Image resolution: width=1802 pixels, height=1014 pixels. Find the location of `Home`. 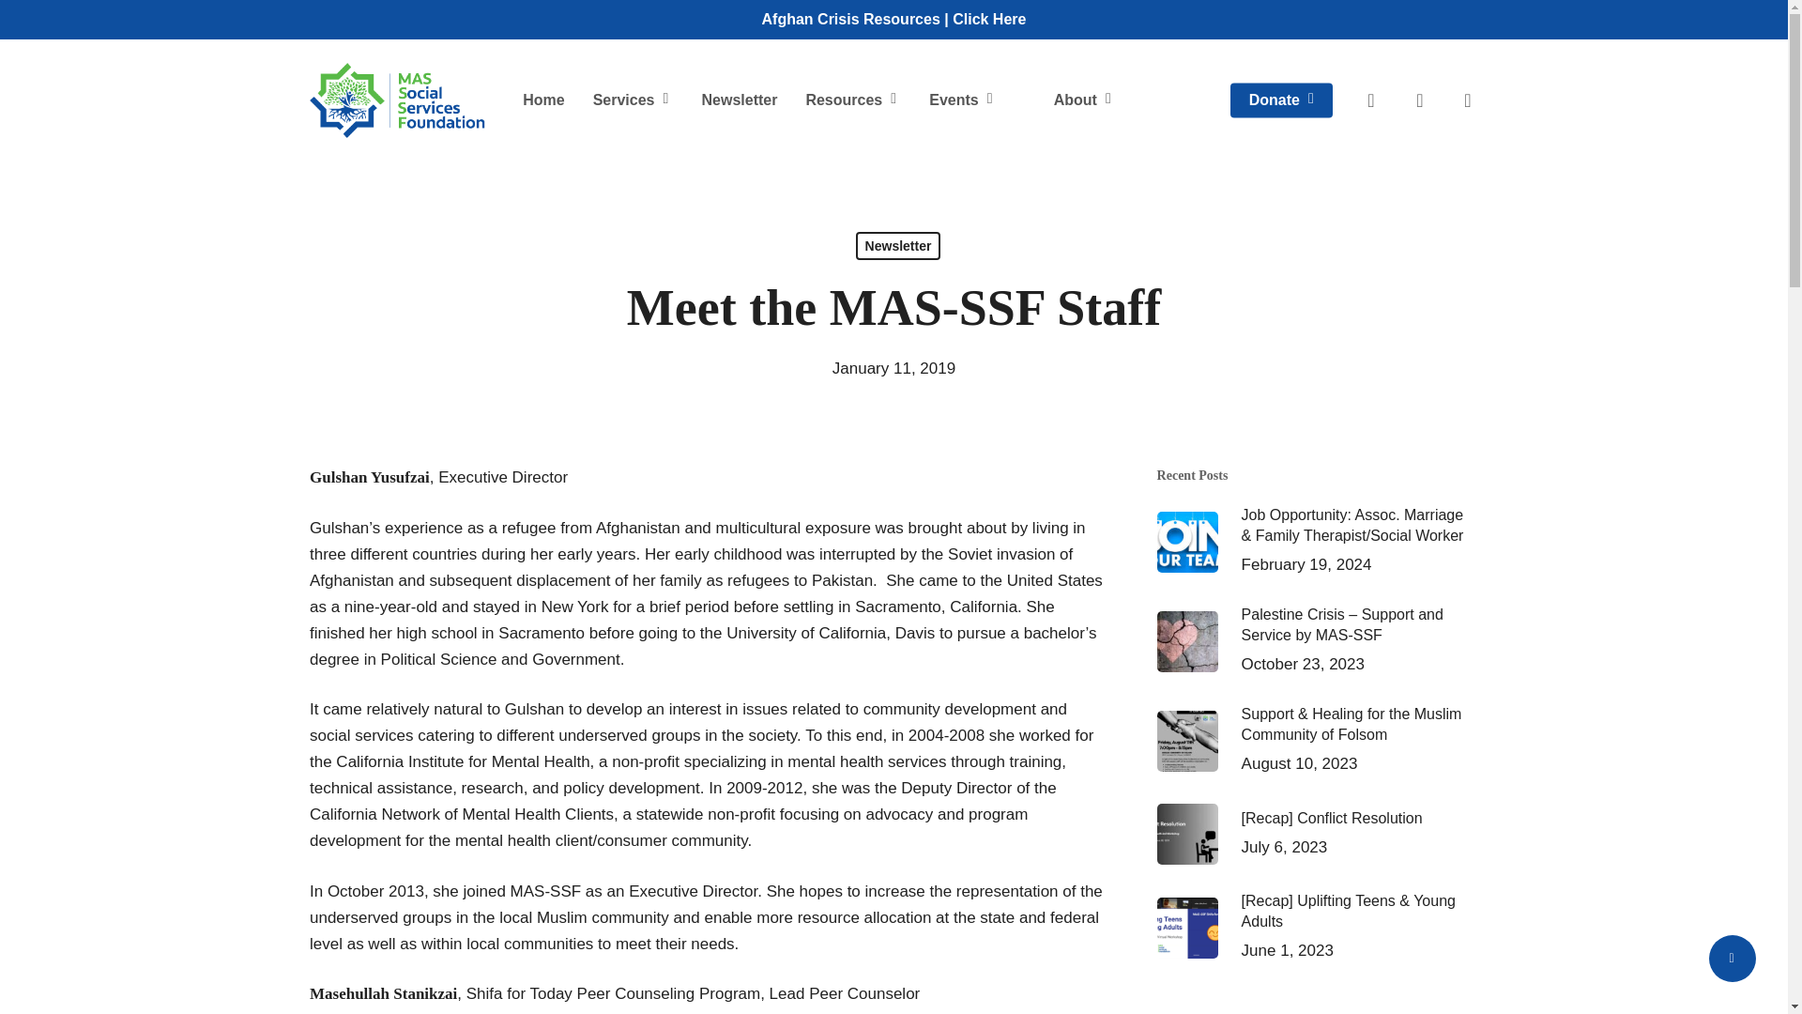

Home is located at coordinates (542, 100).